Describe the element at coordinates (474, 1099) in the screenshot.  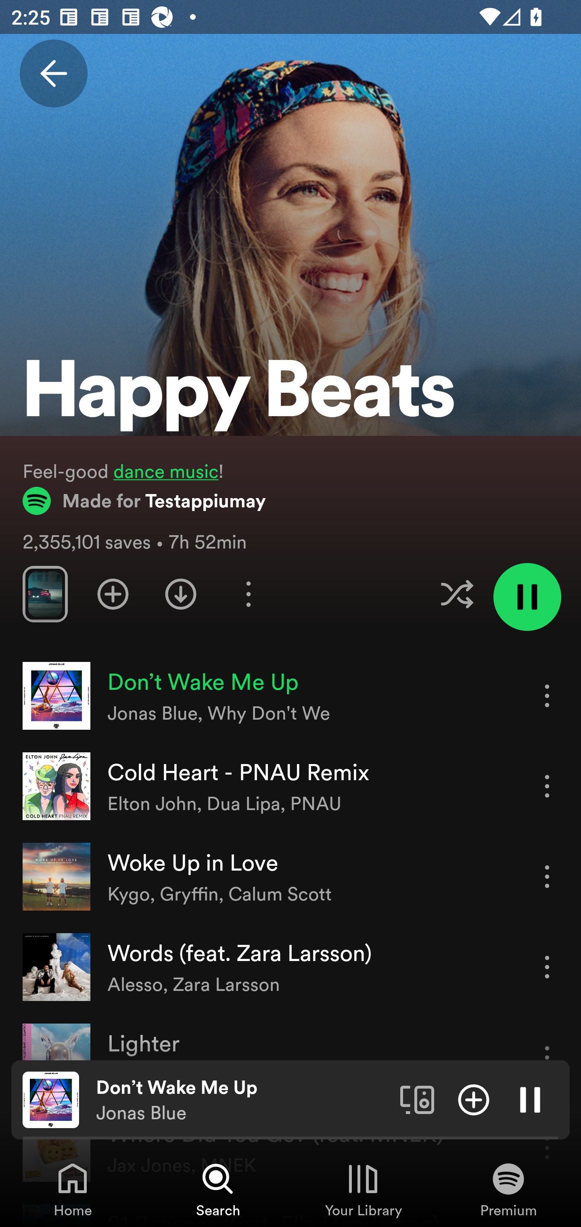
I see `Add item` at that location.